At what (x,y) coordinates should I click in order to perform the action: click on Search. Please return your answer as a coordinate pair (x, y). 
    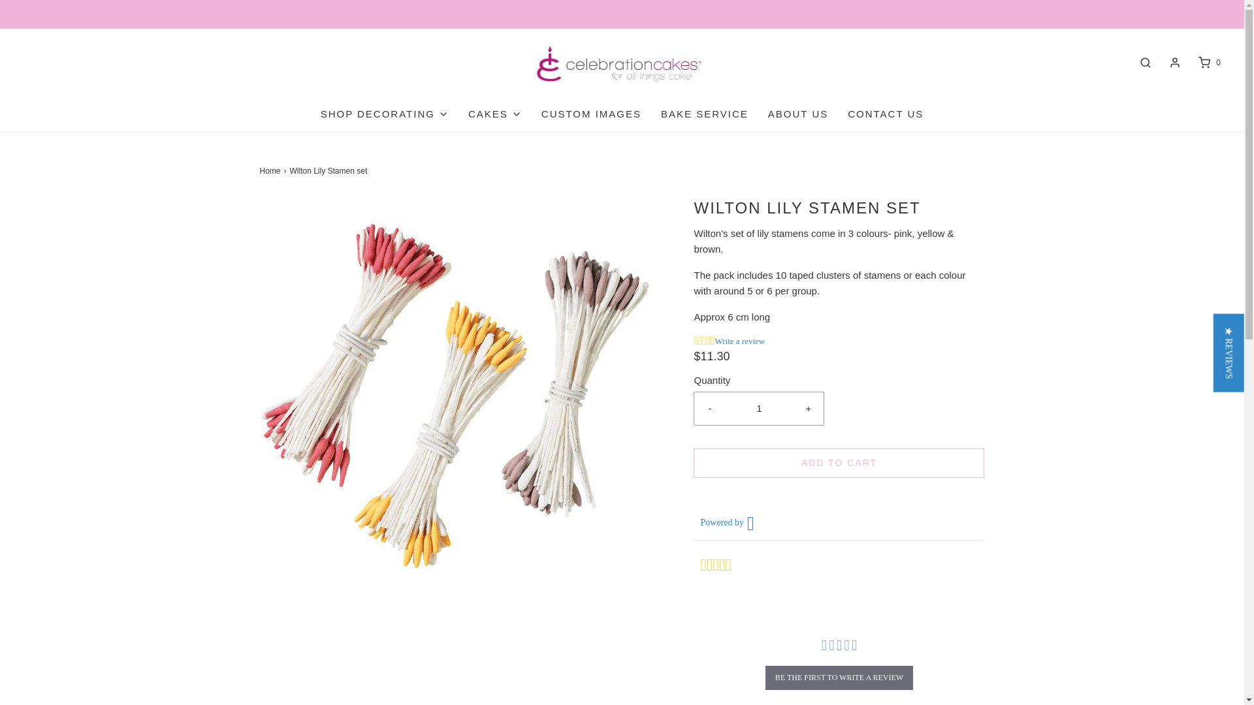
    Looking at the image, I should click on (1146, 63).